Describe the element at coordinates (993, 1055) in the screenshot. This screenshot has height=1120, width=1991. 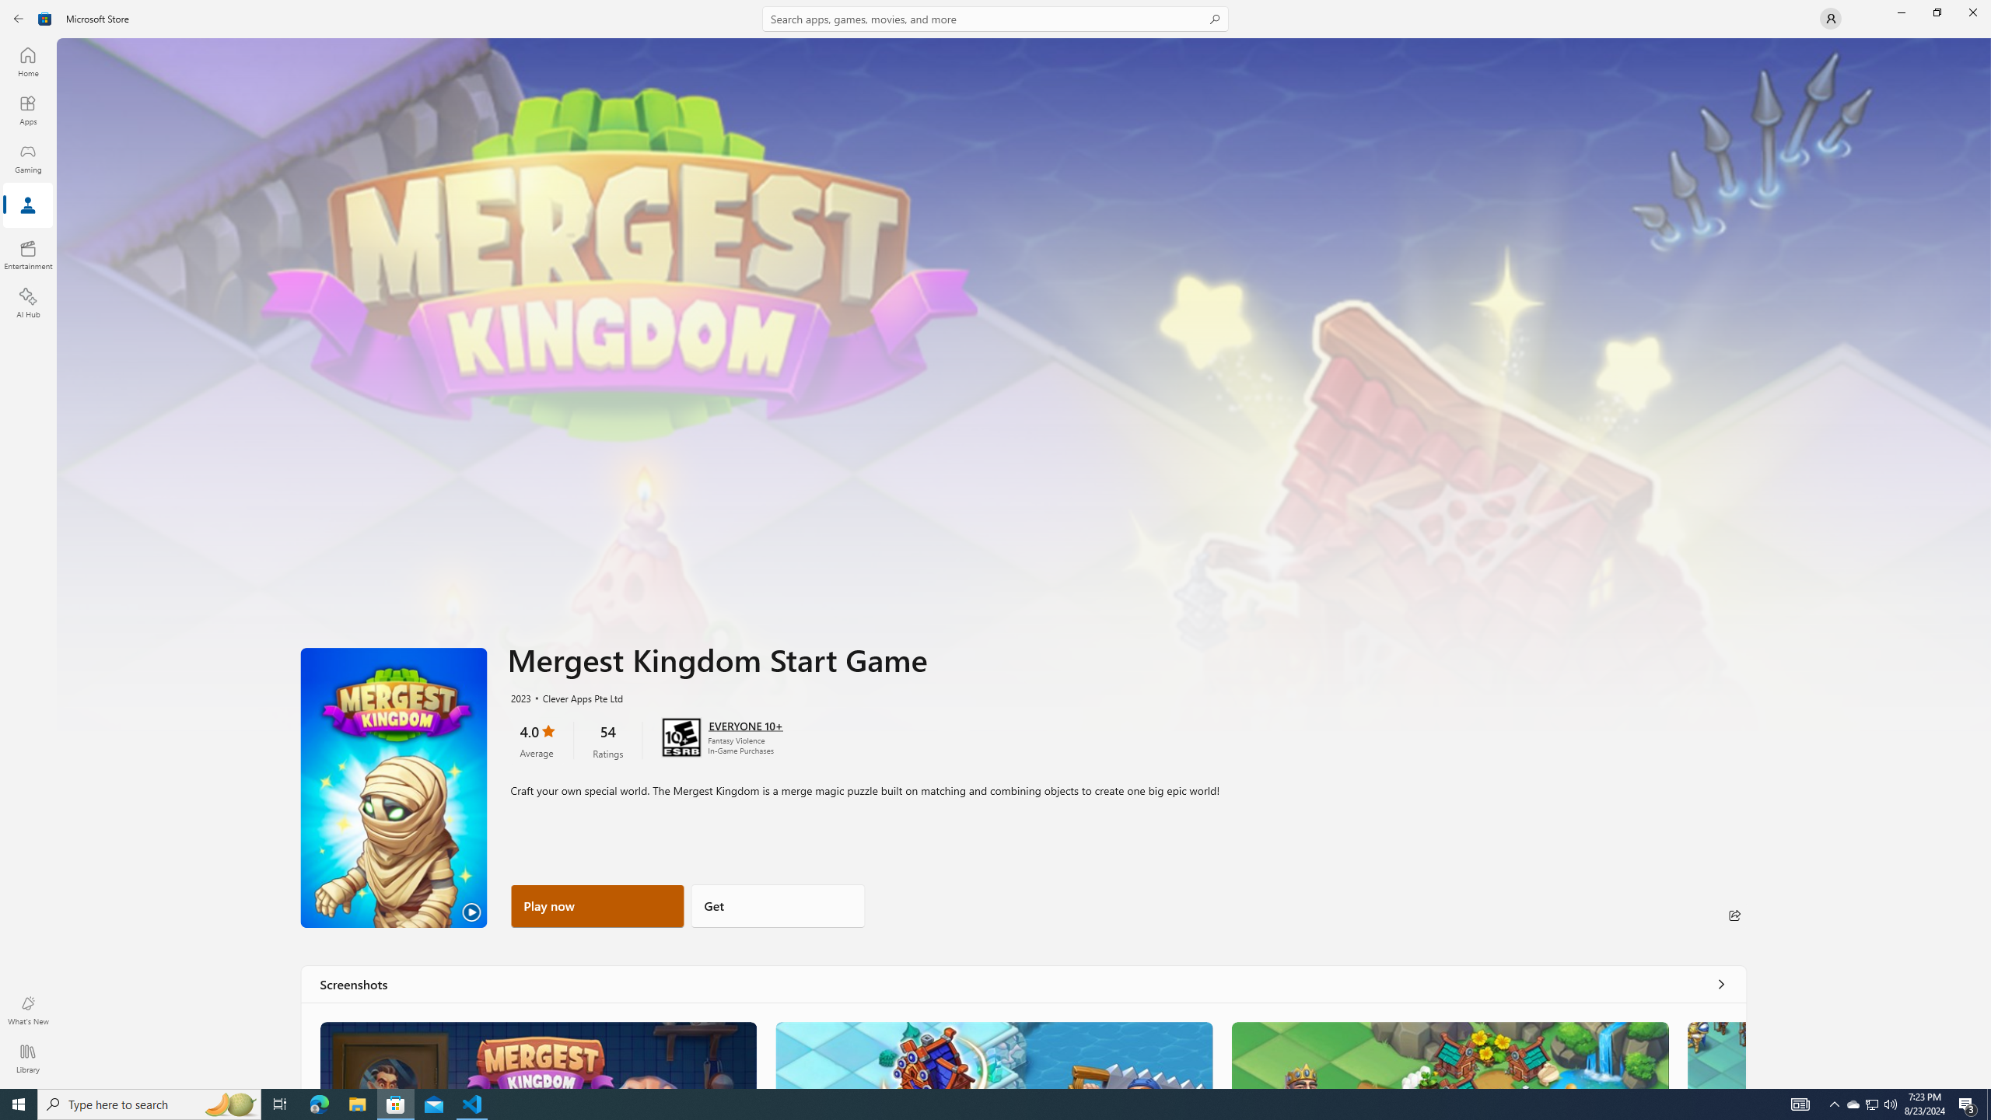
I see `Screenshot 2` at that location.